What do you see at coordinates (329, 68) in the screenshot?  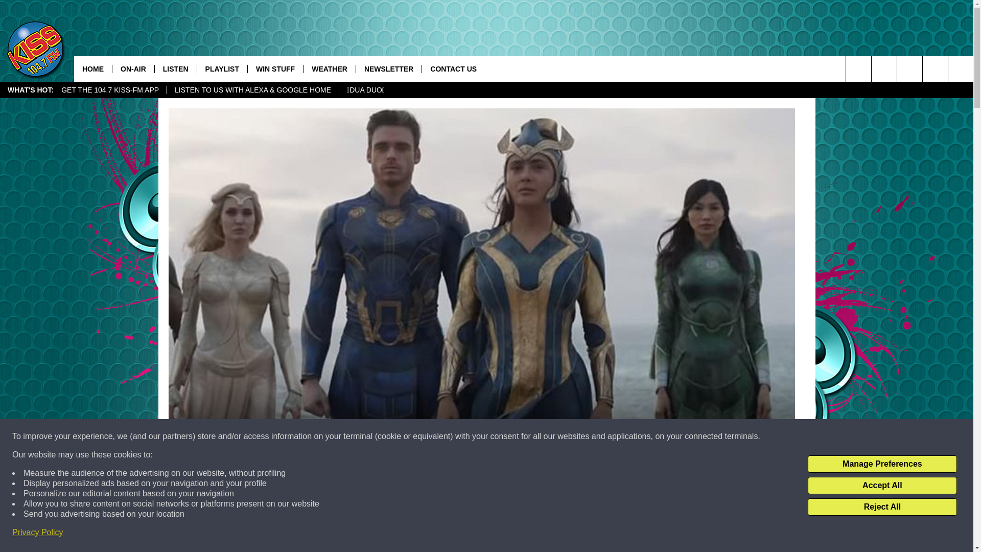 I see `WEATHER` at bounding box center [329, 68].